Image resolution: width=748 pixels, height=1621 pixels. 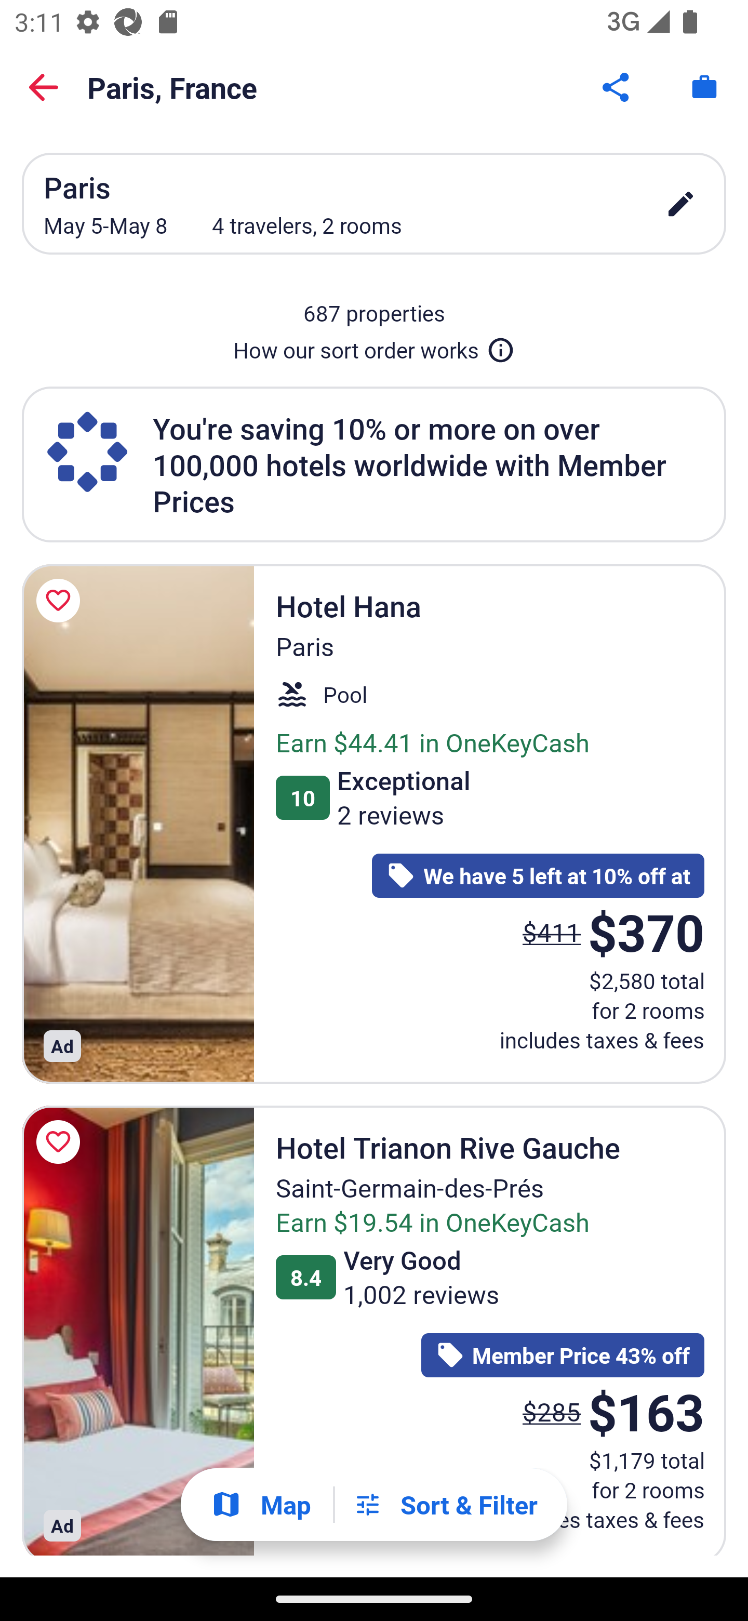 What do you see at coordinates (445, 1505) in the screenshot?
I see `Filters Sort & Filter Filters Button` at bounding box center [445, 1505].